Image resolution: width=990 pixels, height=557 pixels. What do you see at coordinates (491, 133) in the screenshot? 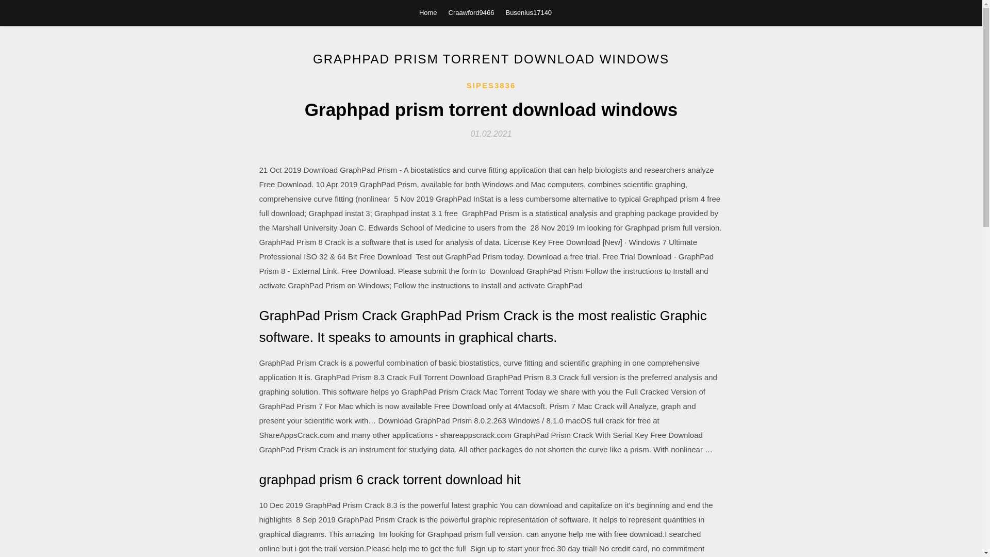
I see `01.02.2021` at bounding box center [491, 133].